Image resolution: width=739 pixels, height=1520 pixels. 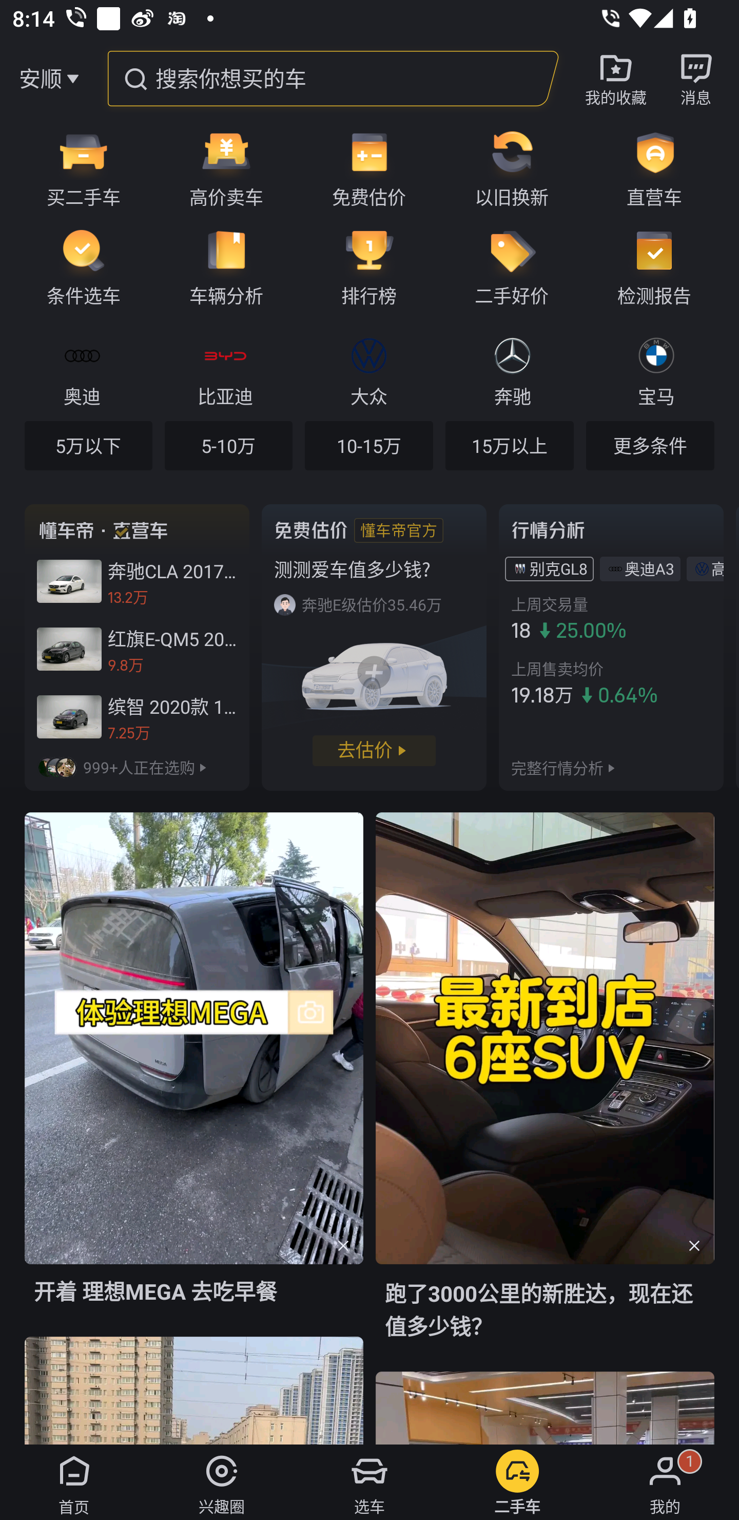 I want to click on 奥迪A3, so click(x=649, y=568).